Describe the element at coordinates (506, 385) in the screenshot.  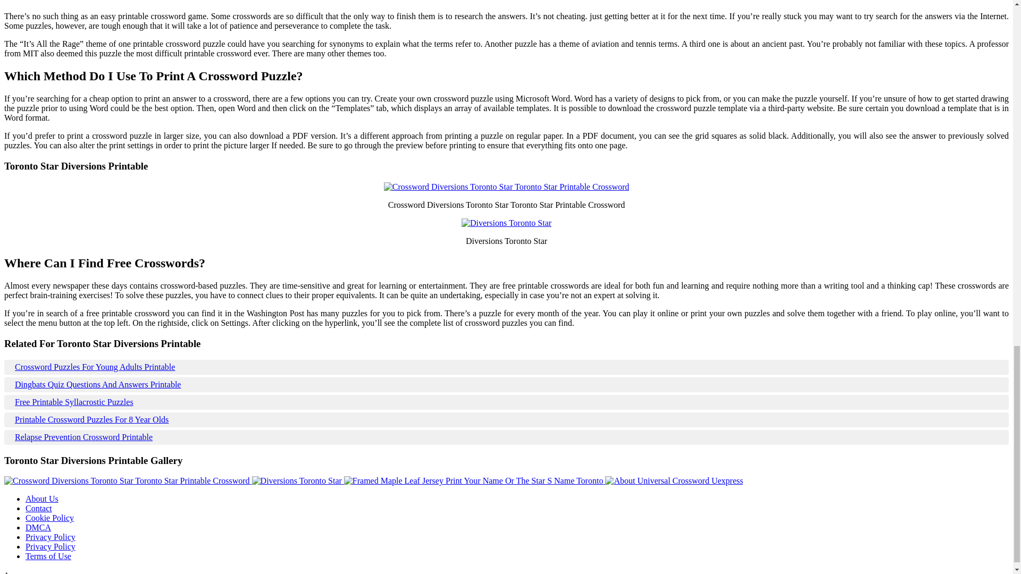
I see `Dingbats Quiz Questions And Answers Printable` at that location.